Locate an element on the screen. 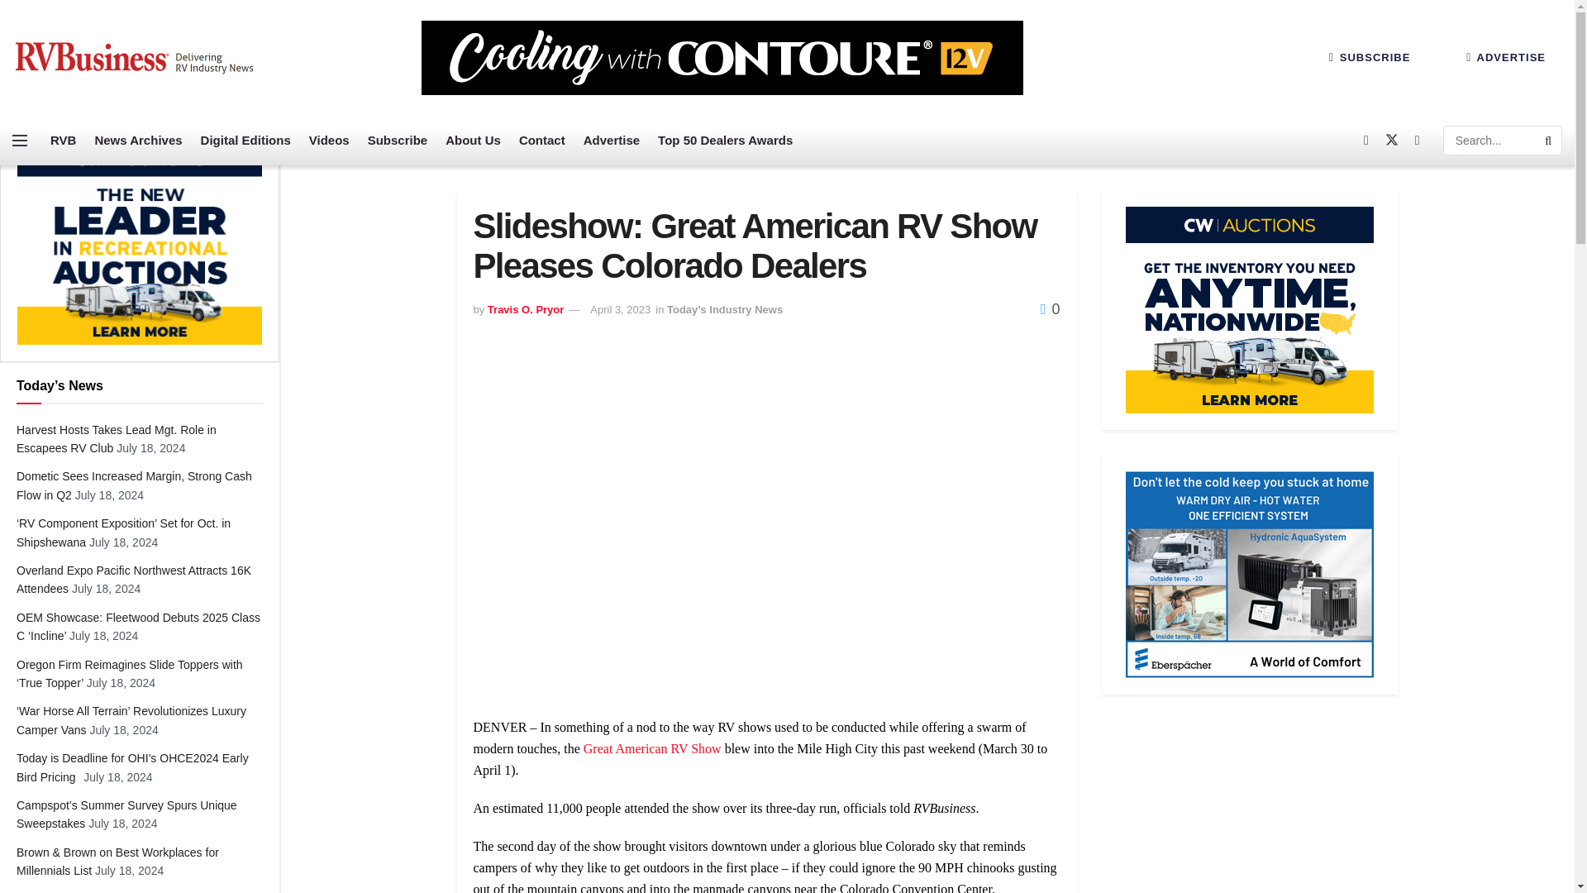 This screenshot has height=893, width=1587. Videos is located at coordinates (329, 141).